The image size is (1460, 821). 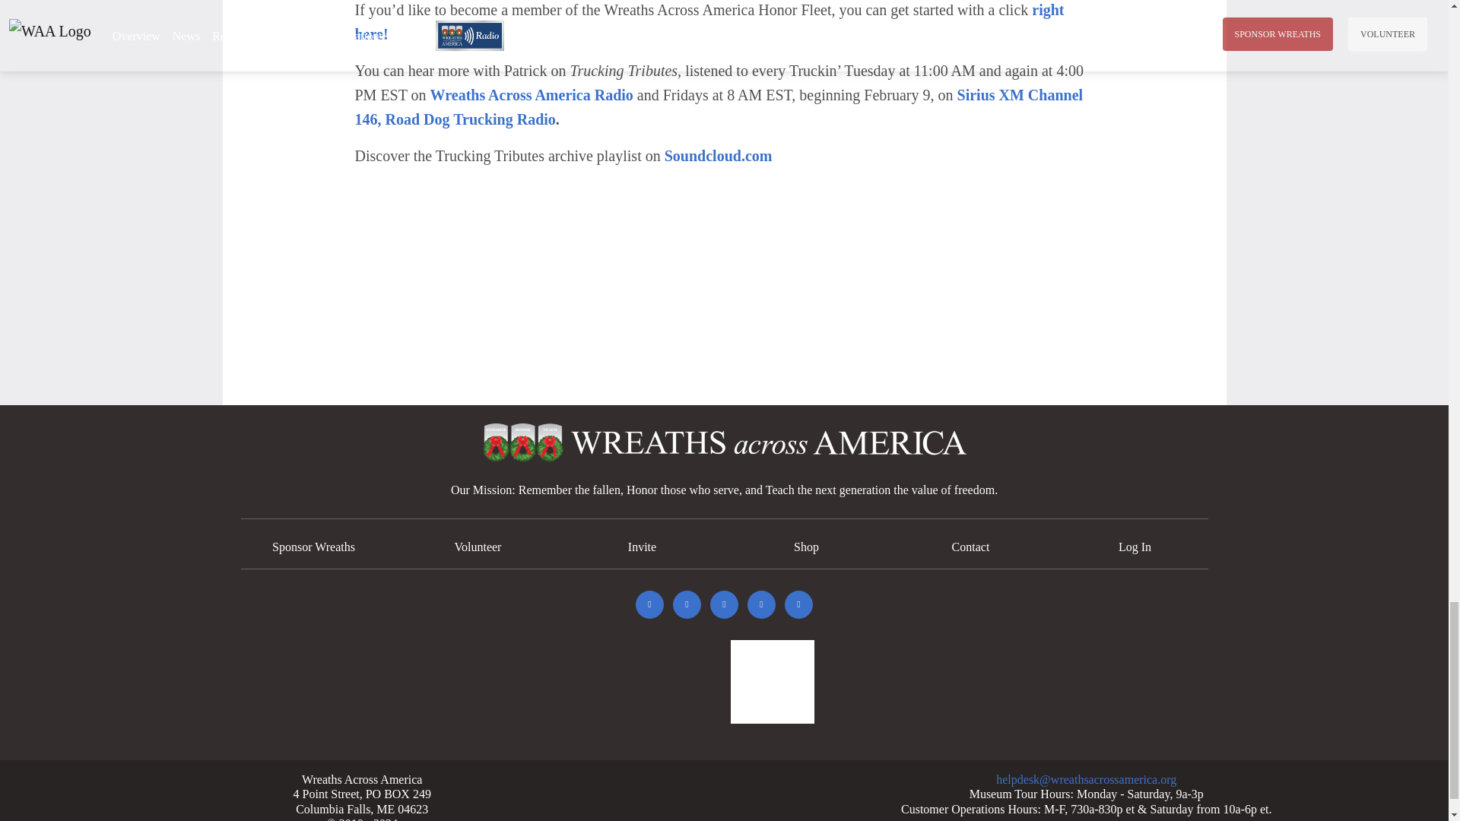 I want to click on Shop, so click(x=806, y=546).